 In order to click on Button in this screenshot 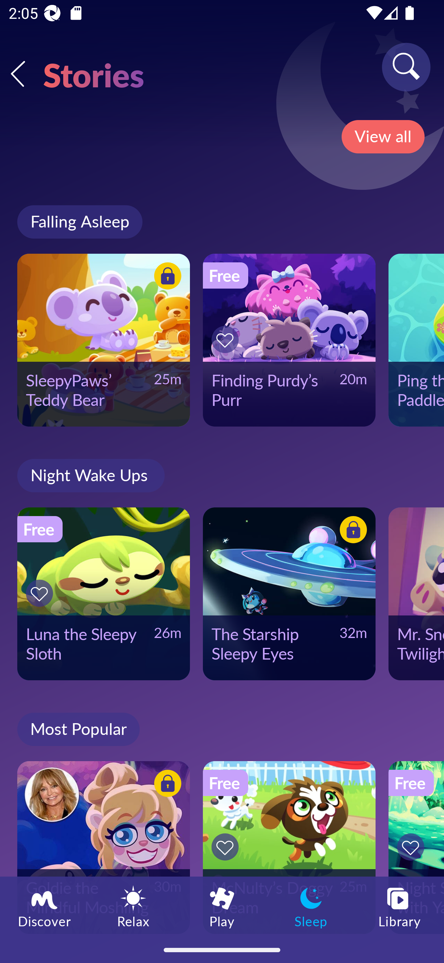, I will do `click(351, 532)`.